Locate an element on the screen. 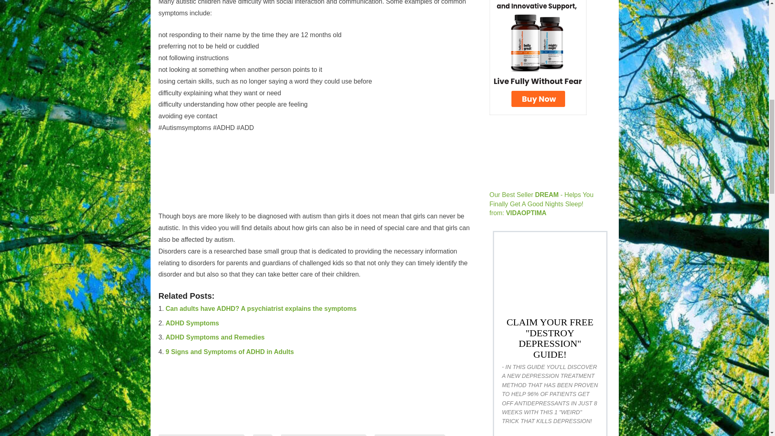 The image size is (775, 436). ADHD is located at coordinates (262, 435).